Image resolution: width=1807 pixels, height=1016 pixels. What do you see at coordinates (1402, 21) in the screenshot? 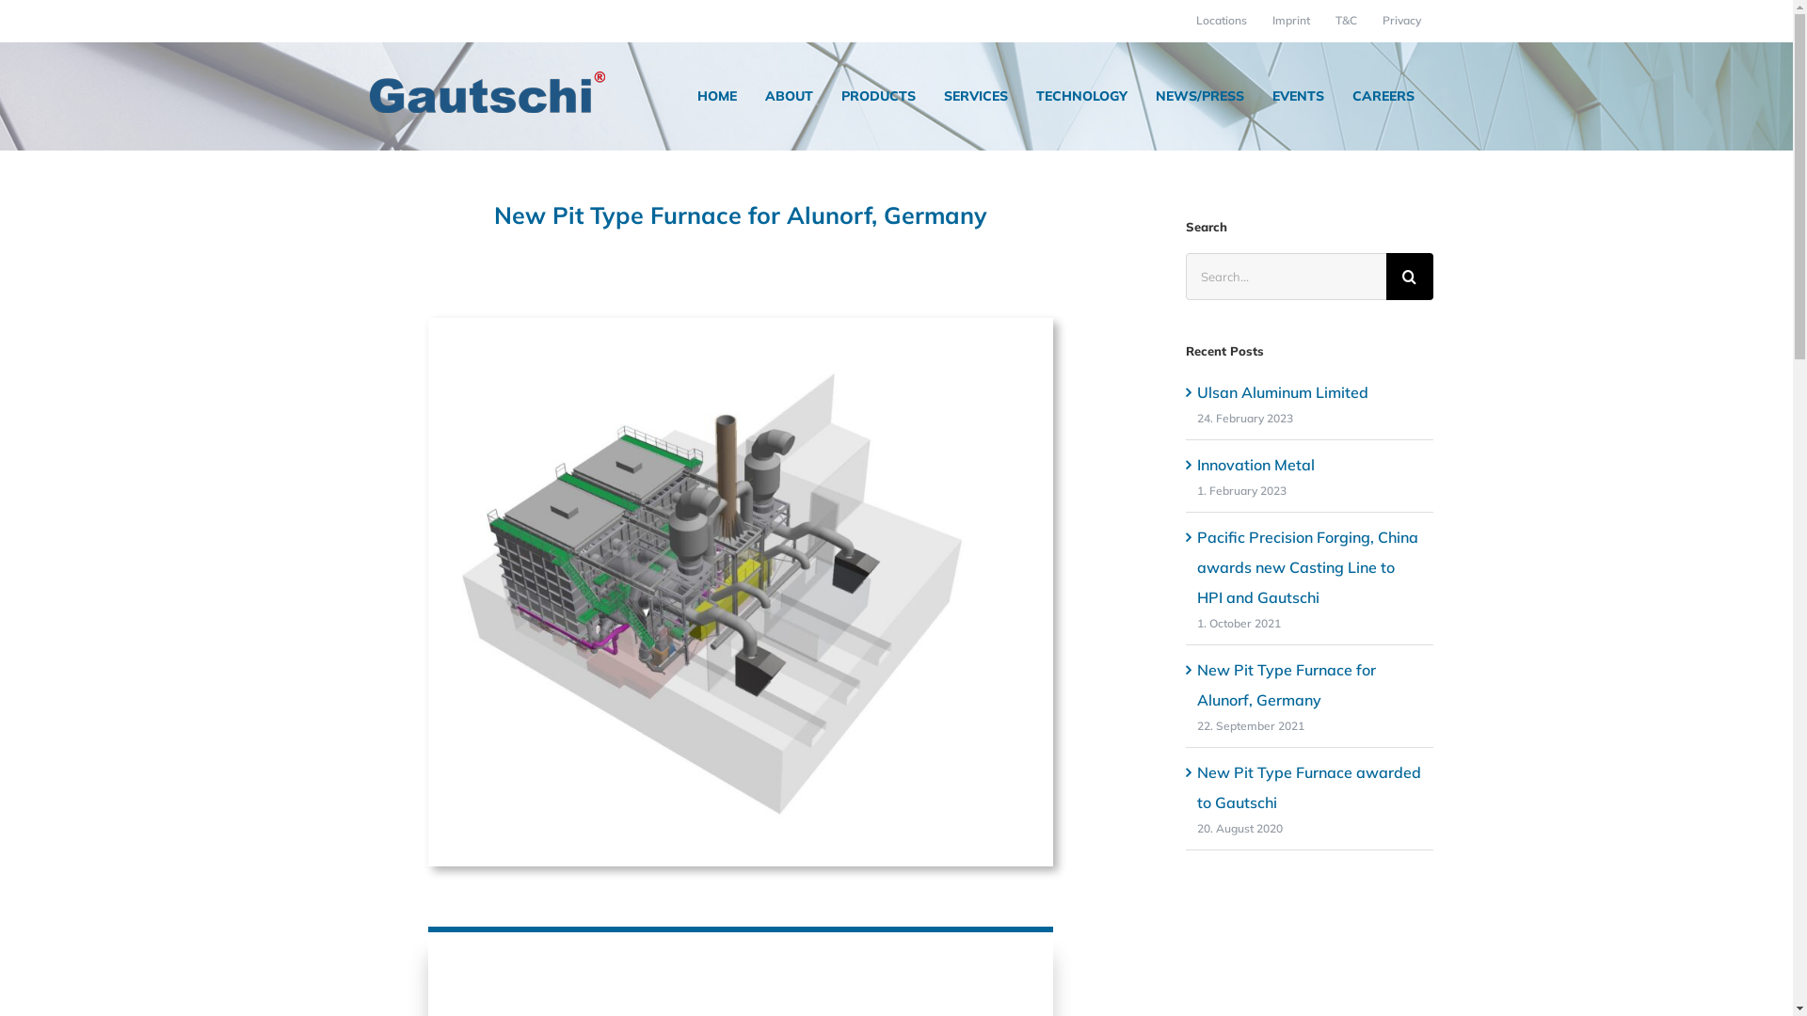
I see `Privacy` at bounding box center [1402, 21].